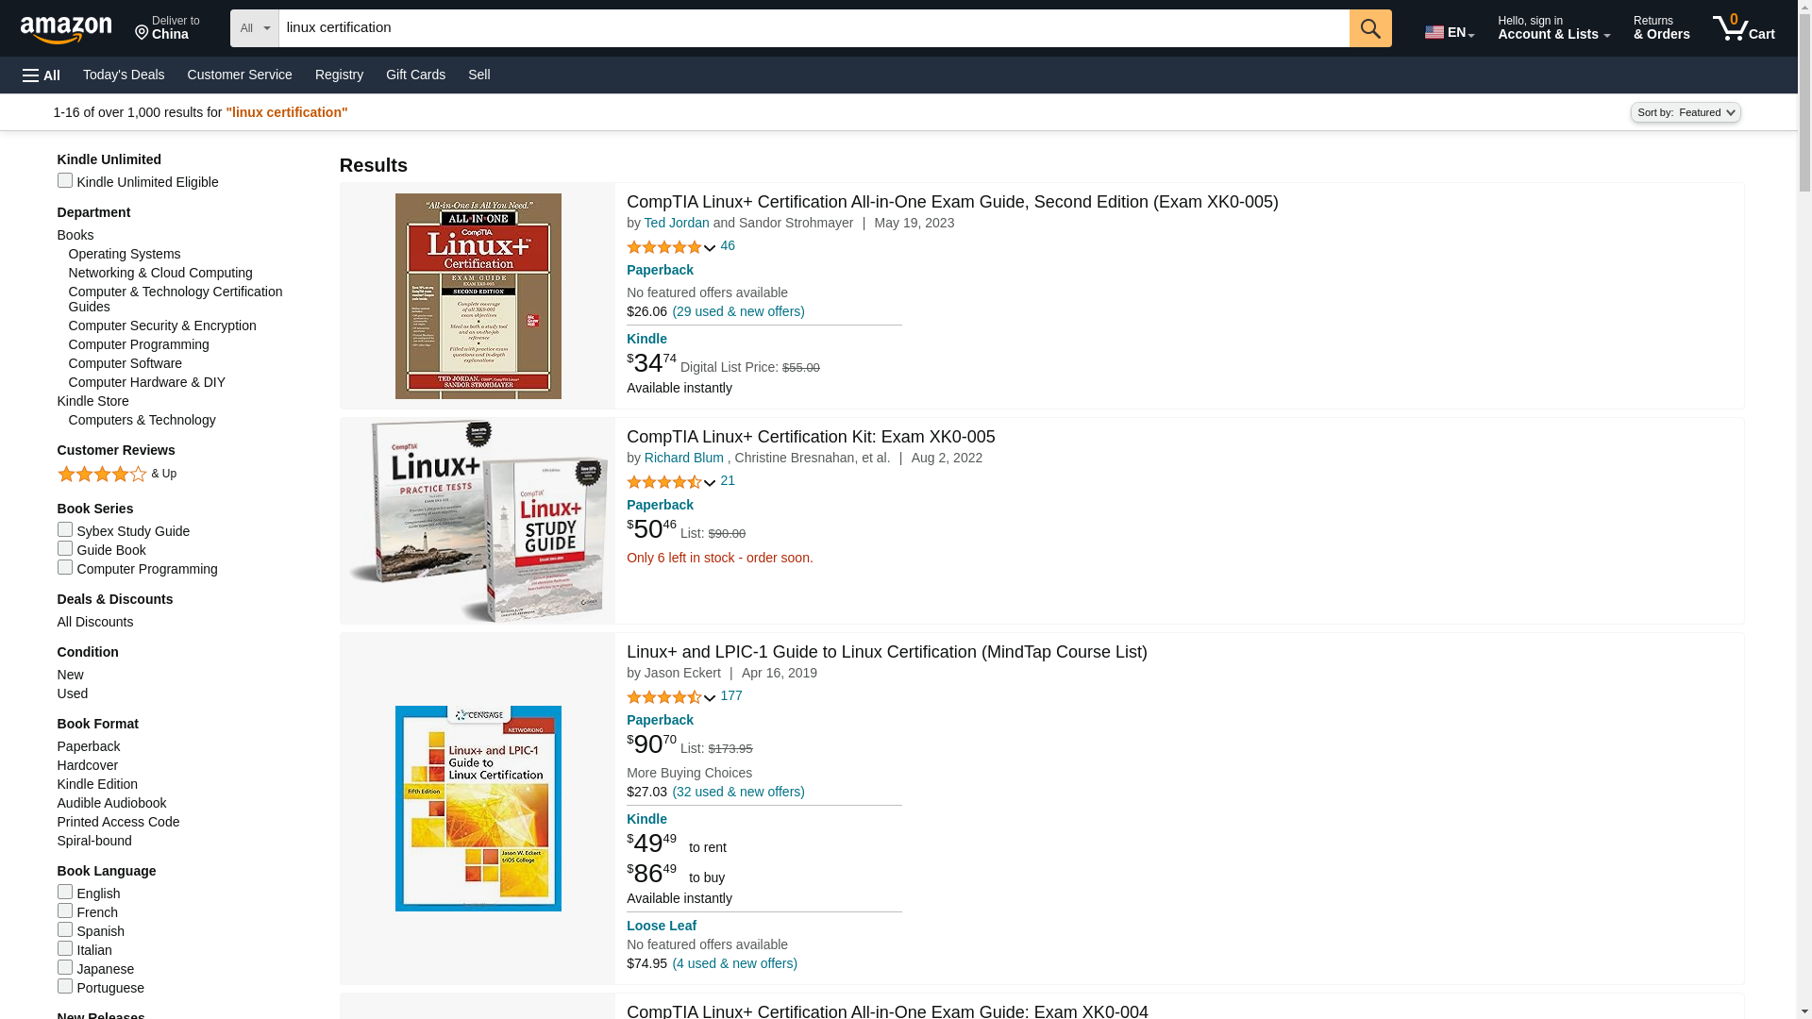 The width and height of the screenshot is (1812, 1019). I want to click on Gift Cards, so click(415, 74).